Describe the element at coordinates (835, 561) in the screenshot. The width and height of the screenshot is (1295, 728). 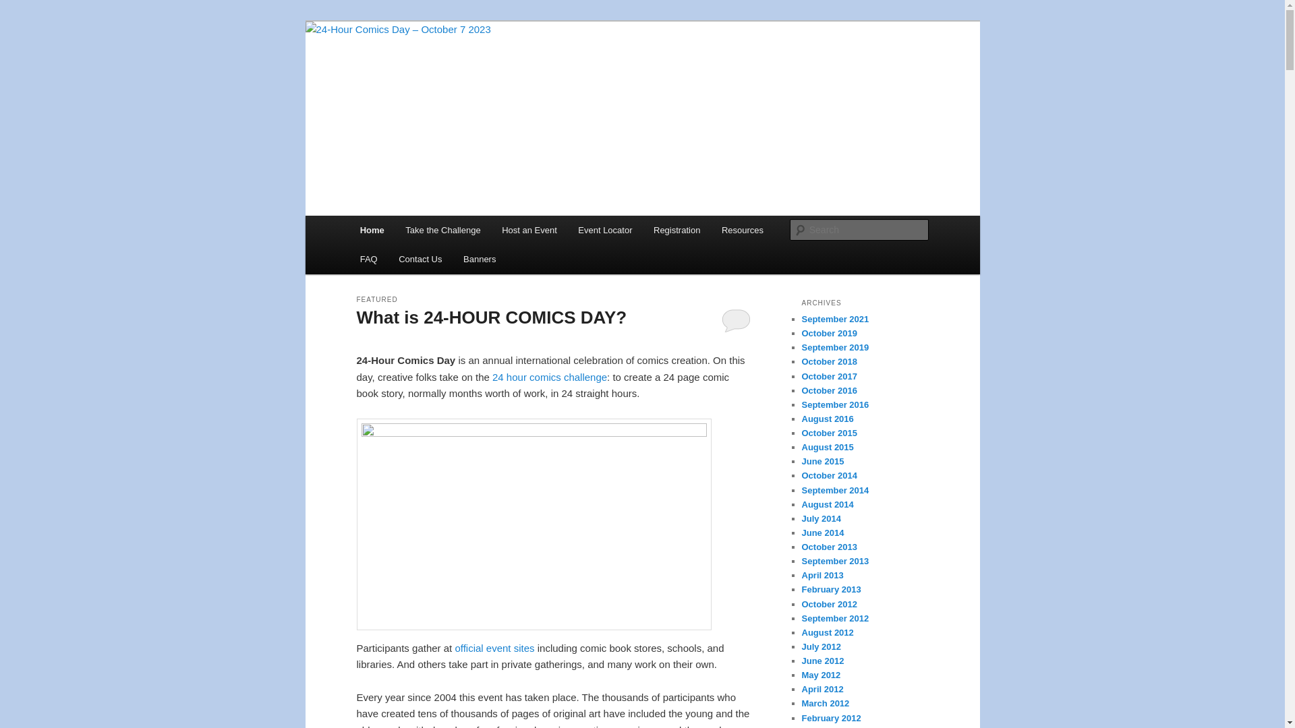
I see `September 2013` at that location.